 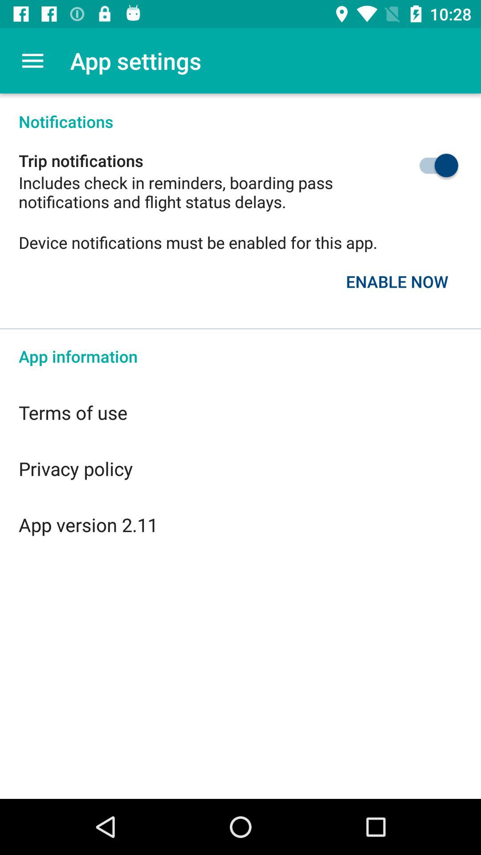 I want to click on select the item next to app settings icon, so click(x=33, y=61).